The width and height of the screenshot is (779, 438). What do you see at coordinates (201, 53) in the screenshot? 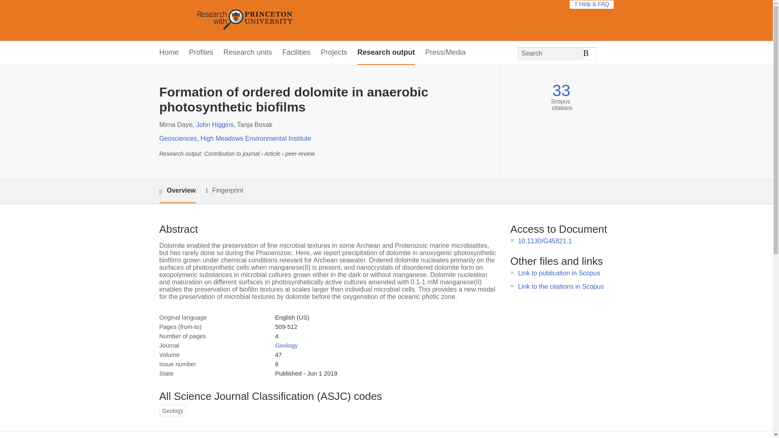
I see `Profiles` at bounding box center [201, 53].